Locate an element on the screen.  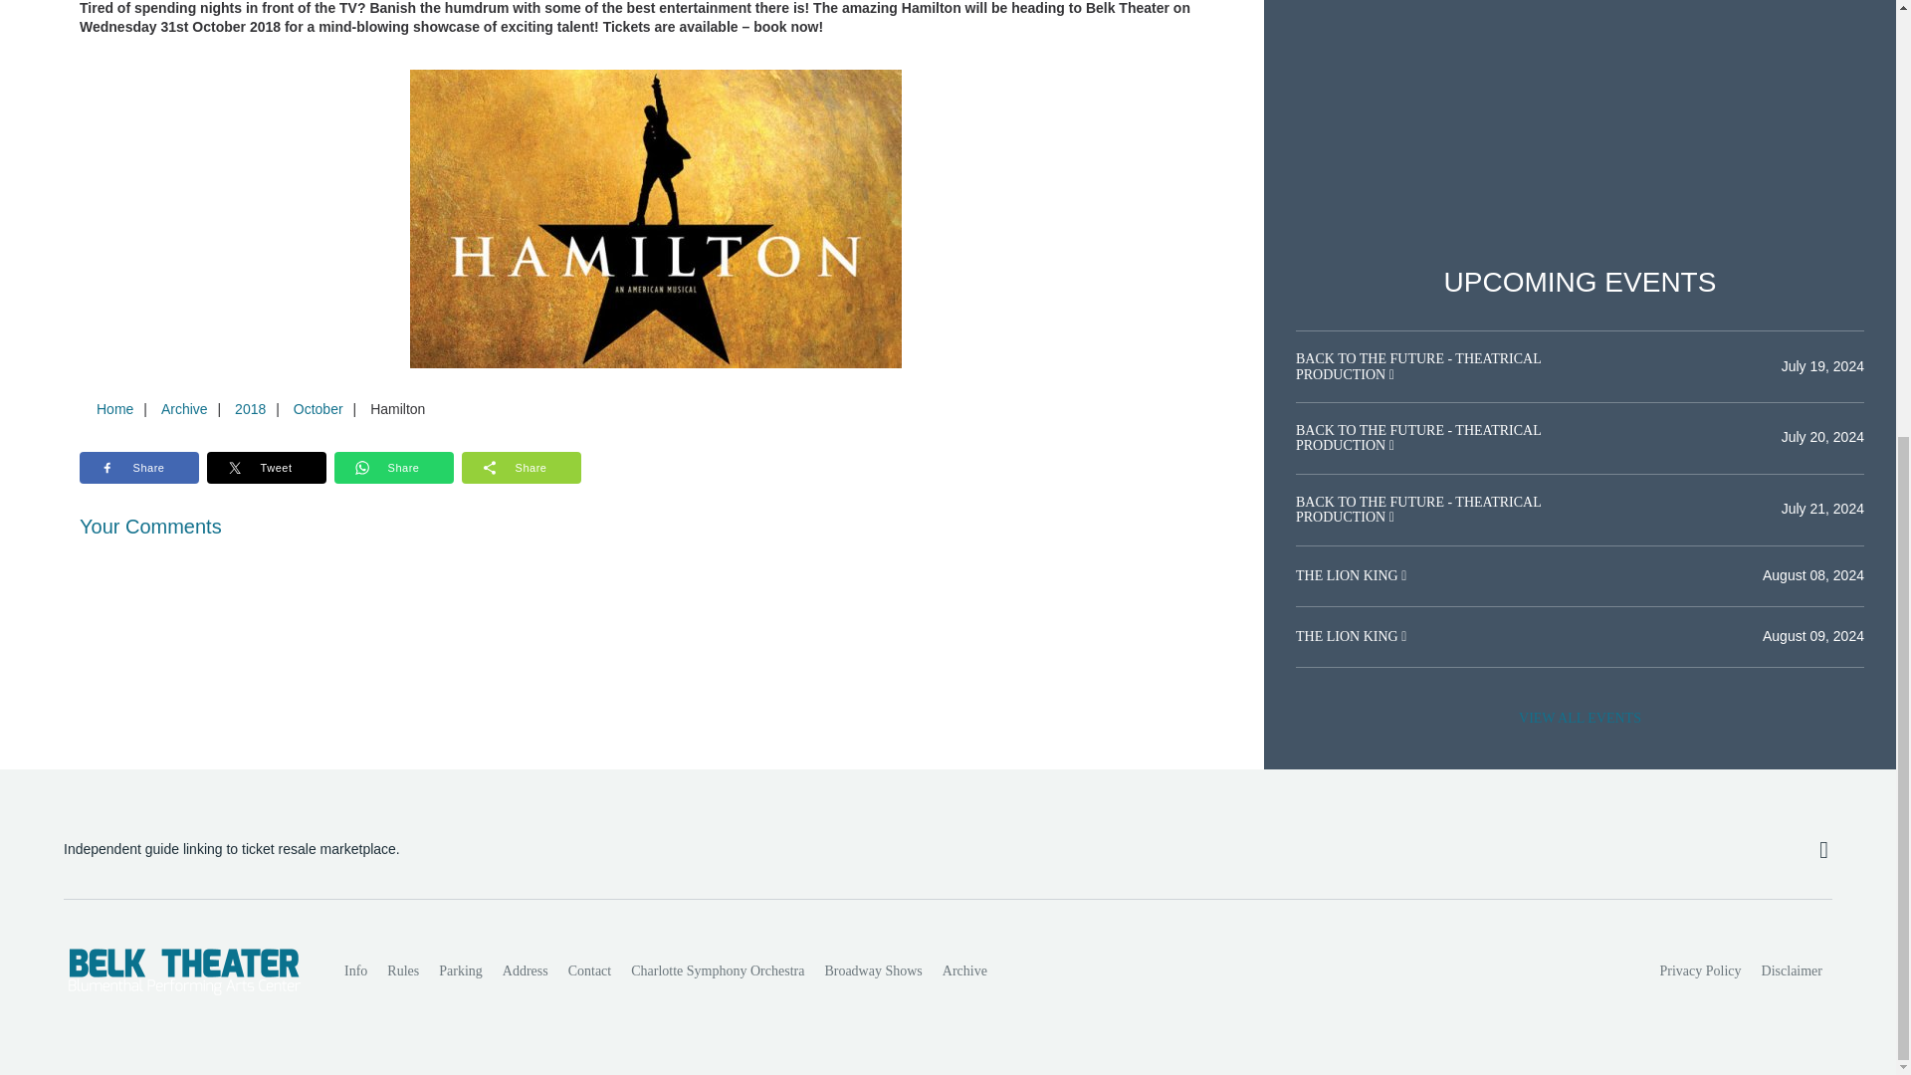
2018 is located at coordinates (250, 408).